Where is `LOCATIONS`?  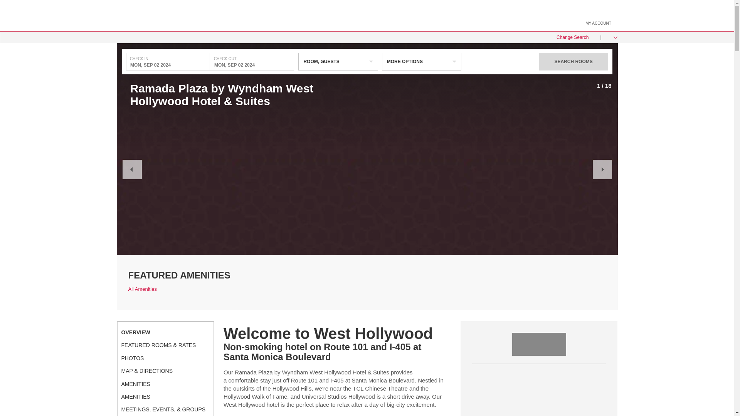
LOCATIONS is located at coordinates (289, 15).